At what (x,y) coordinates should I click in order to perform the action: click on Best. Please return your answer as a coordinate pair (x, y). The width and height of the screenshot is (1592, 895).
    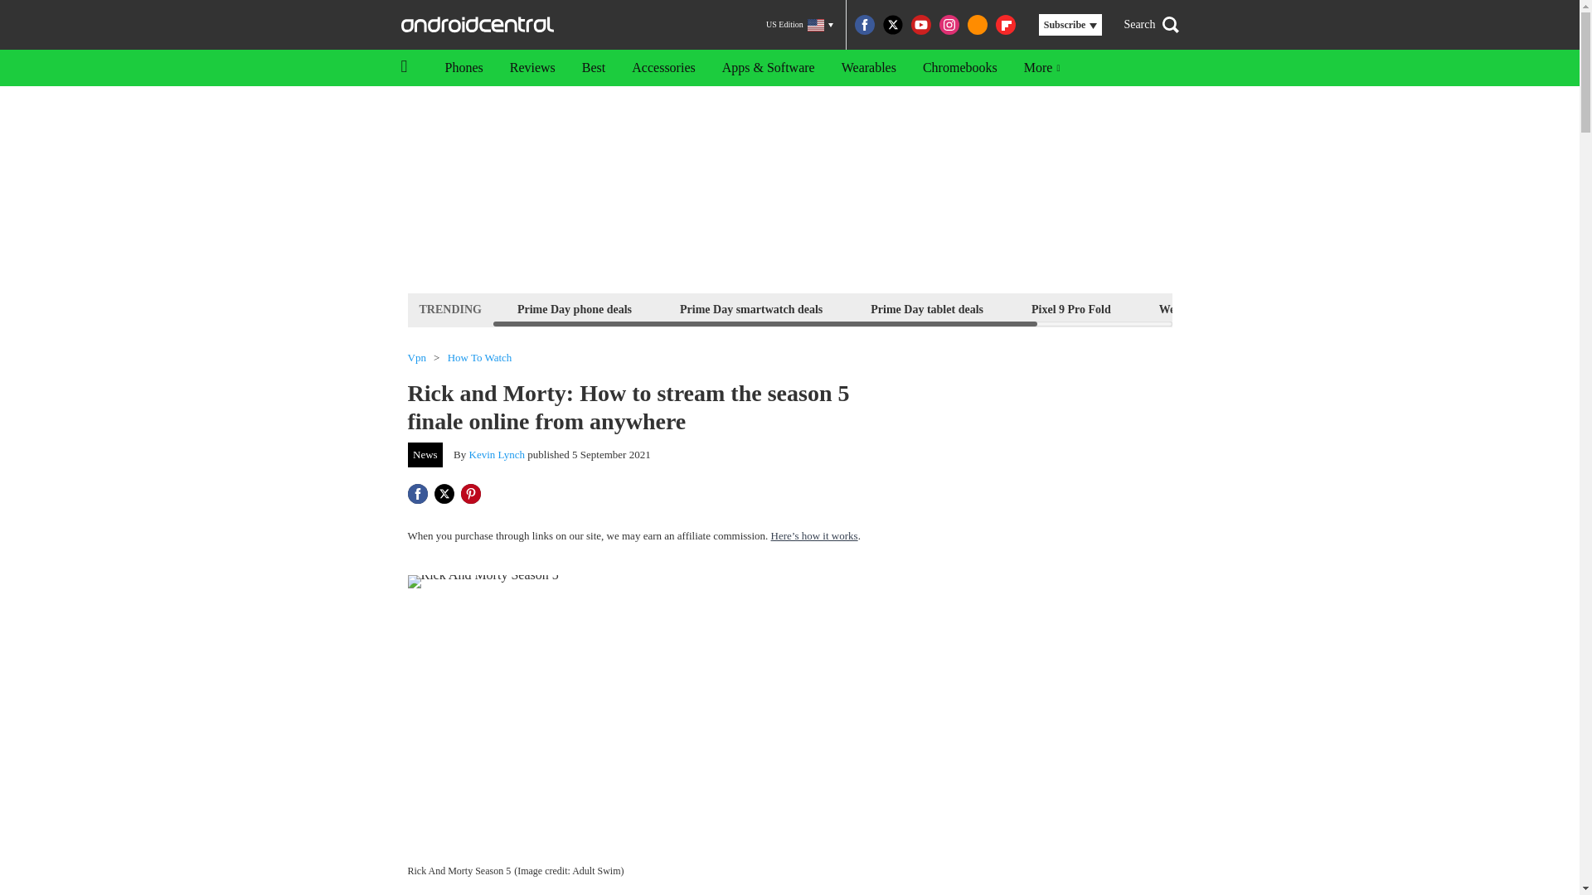
    Looking at the image, I should click on (594, 68).